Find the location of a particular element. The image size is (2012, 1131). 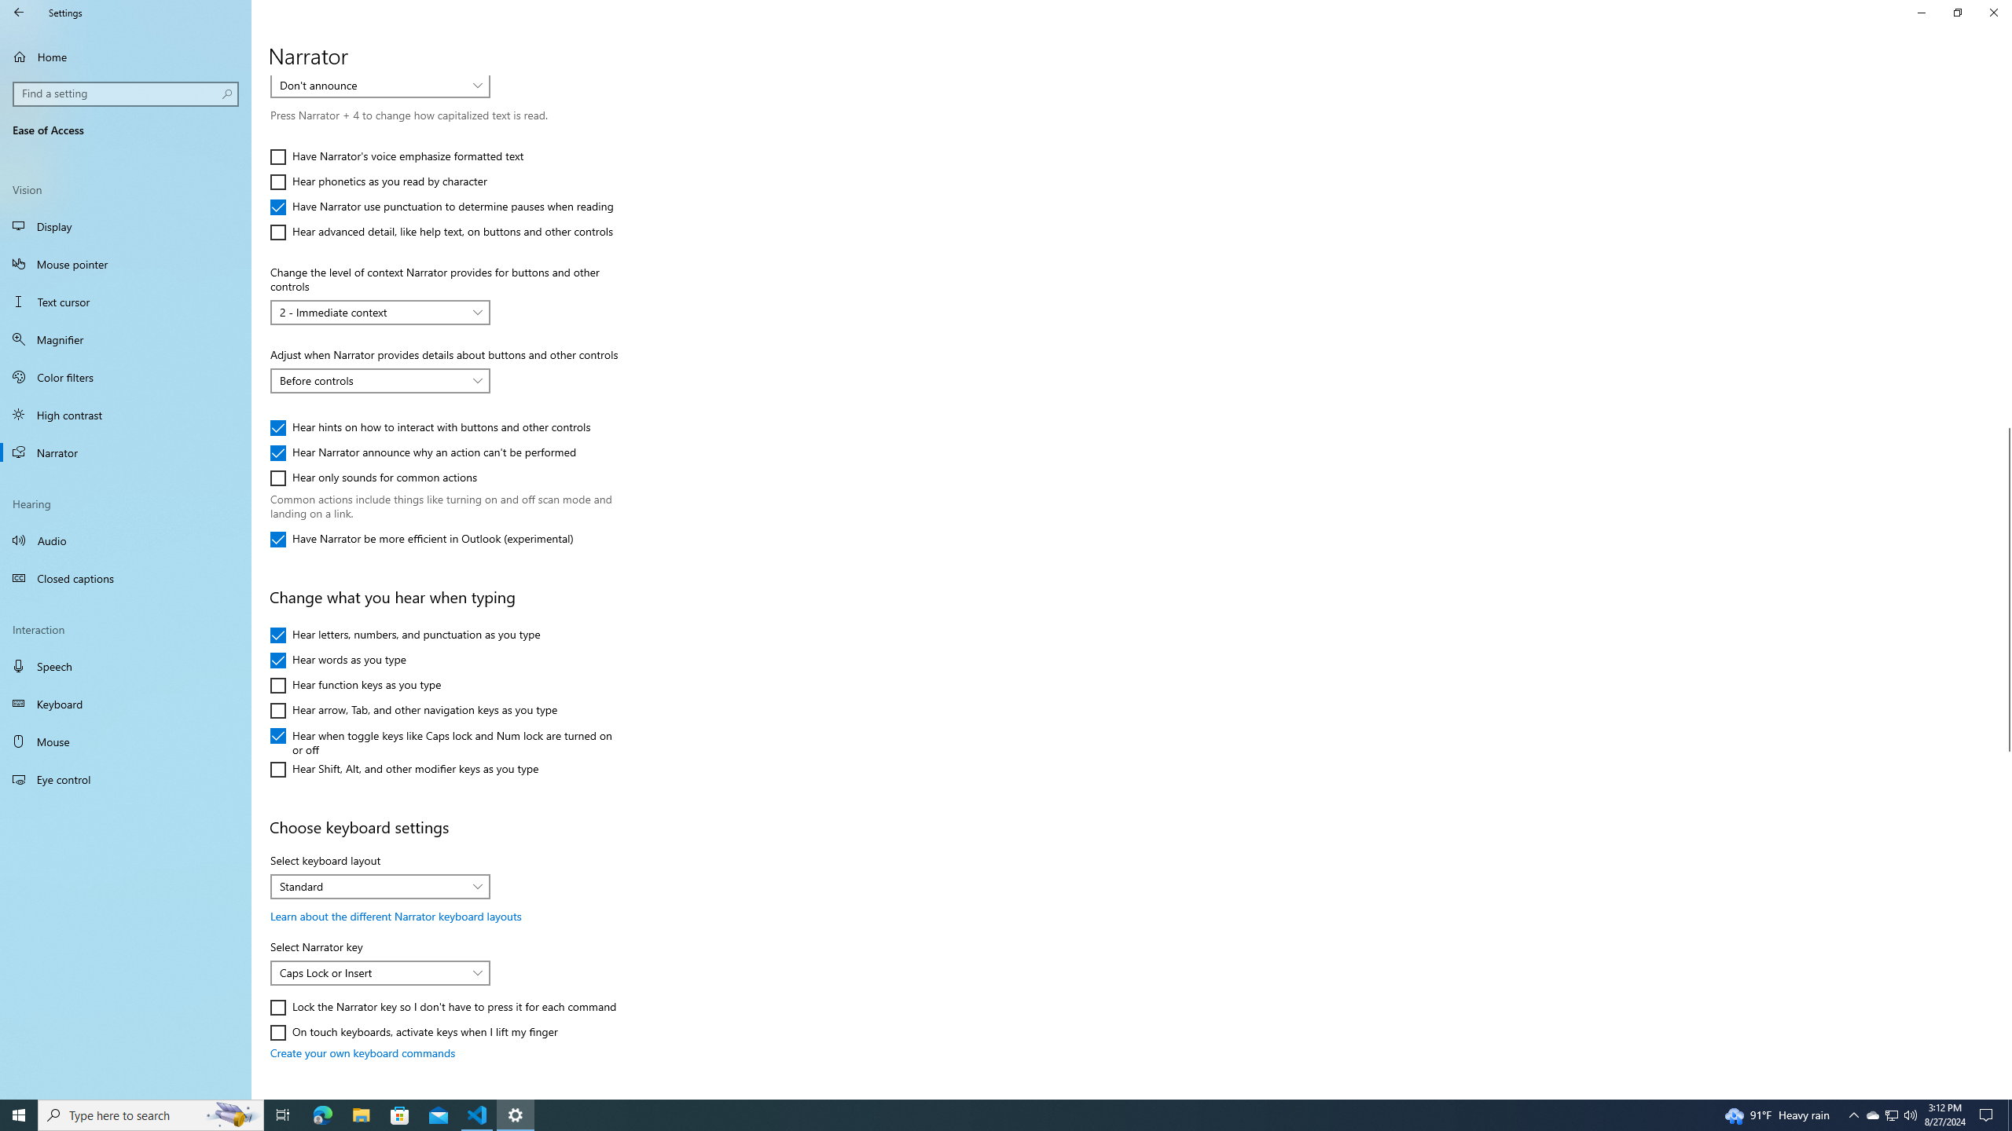

Text cursor is located at coordinates (126, 302).